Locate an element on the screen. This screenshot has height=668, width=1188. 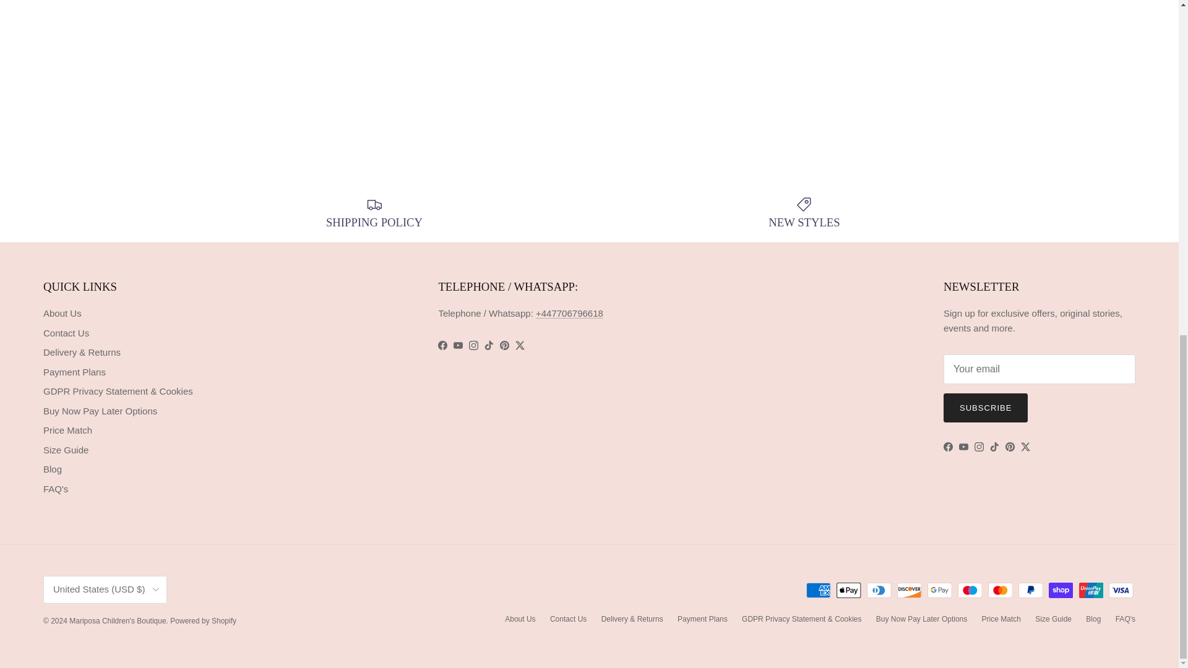
Mariposa Children's Boutique on Twitter is located at coordinates (520, 345).